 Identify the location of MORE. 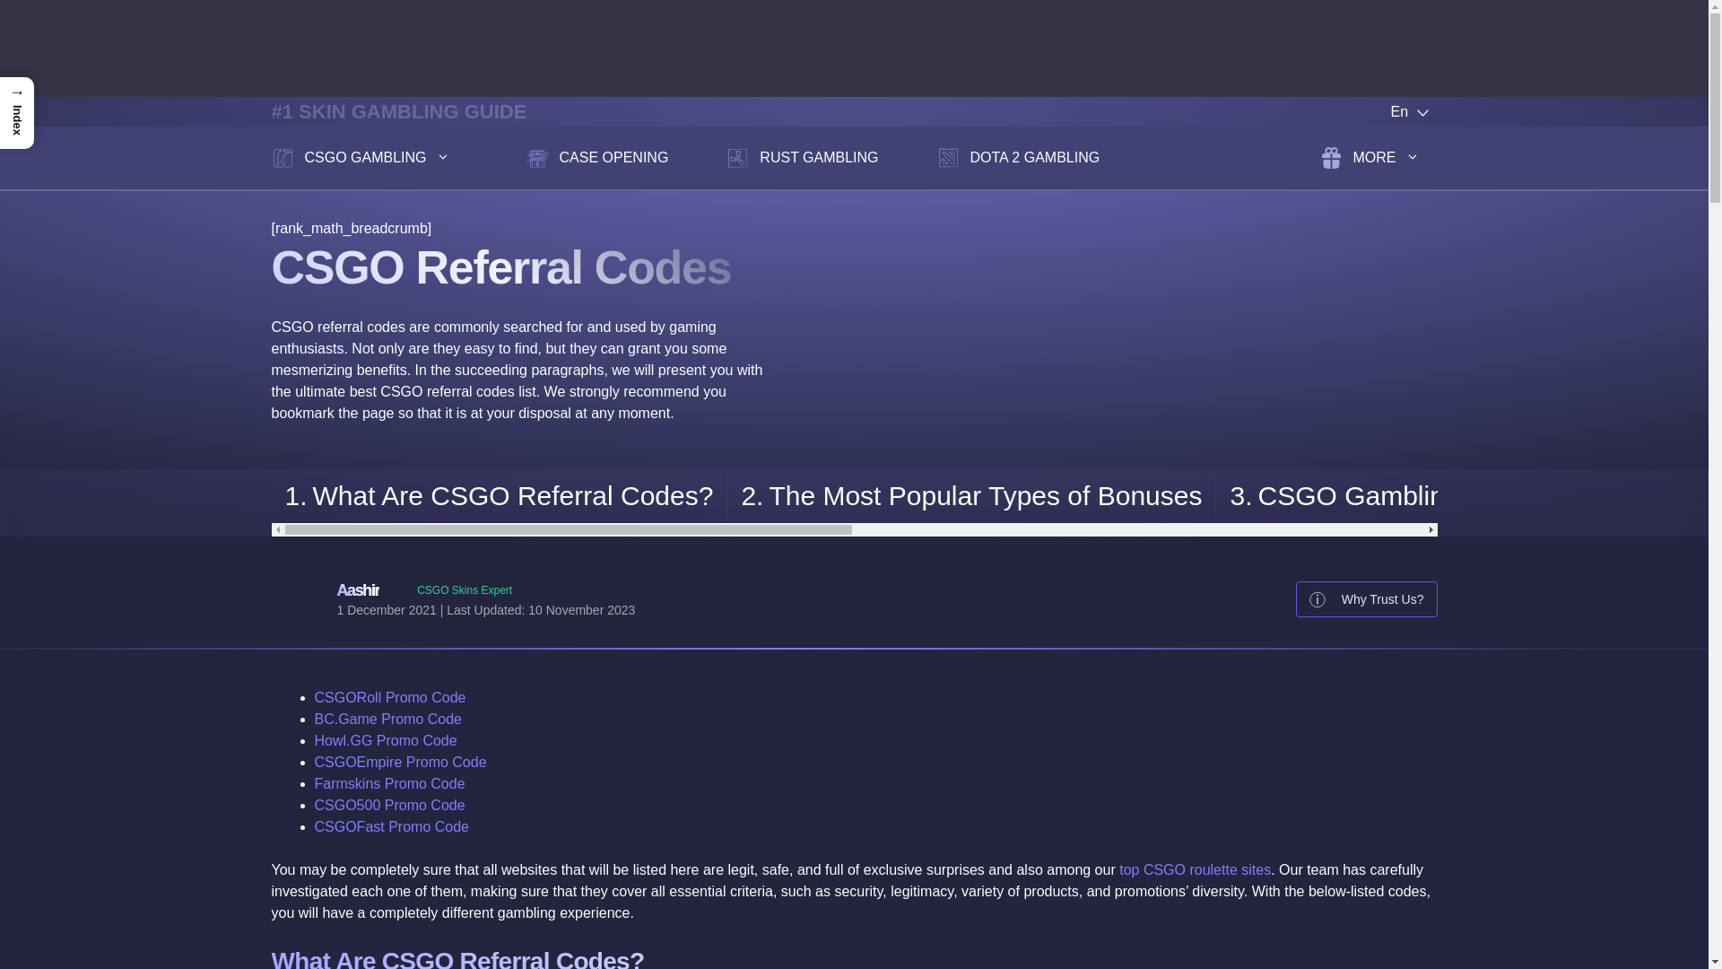
(1379, 158).